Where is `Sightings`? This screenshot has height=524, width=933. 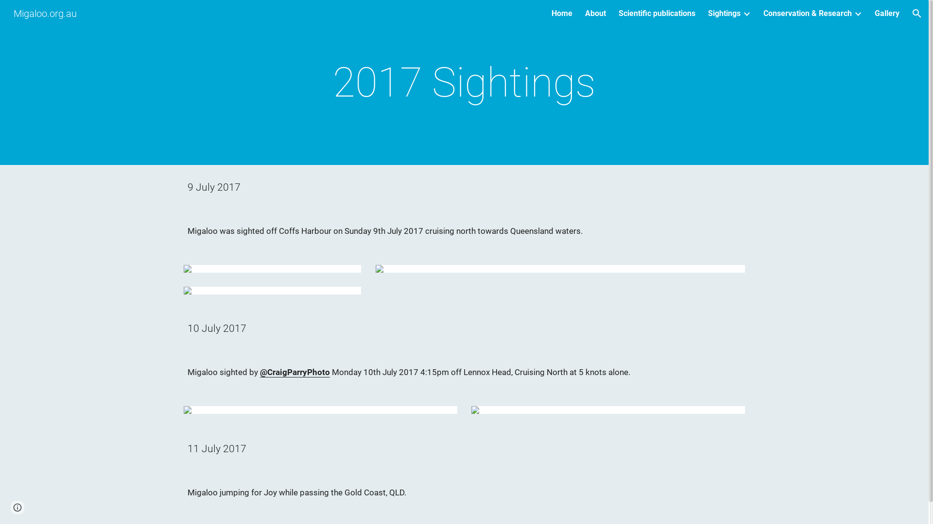
Sightings is located at coordinates (724, 14).